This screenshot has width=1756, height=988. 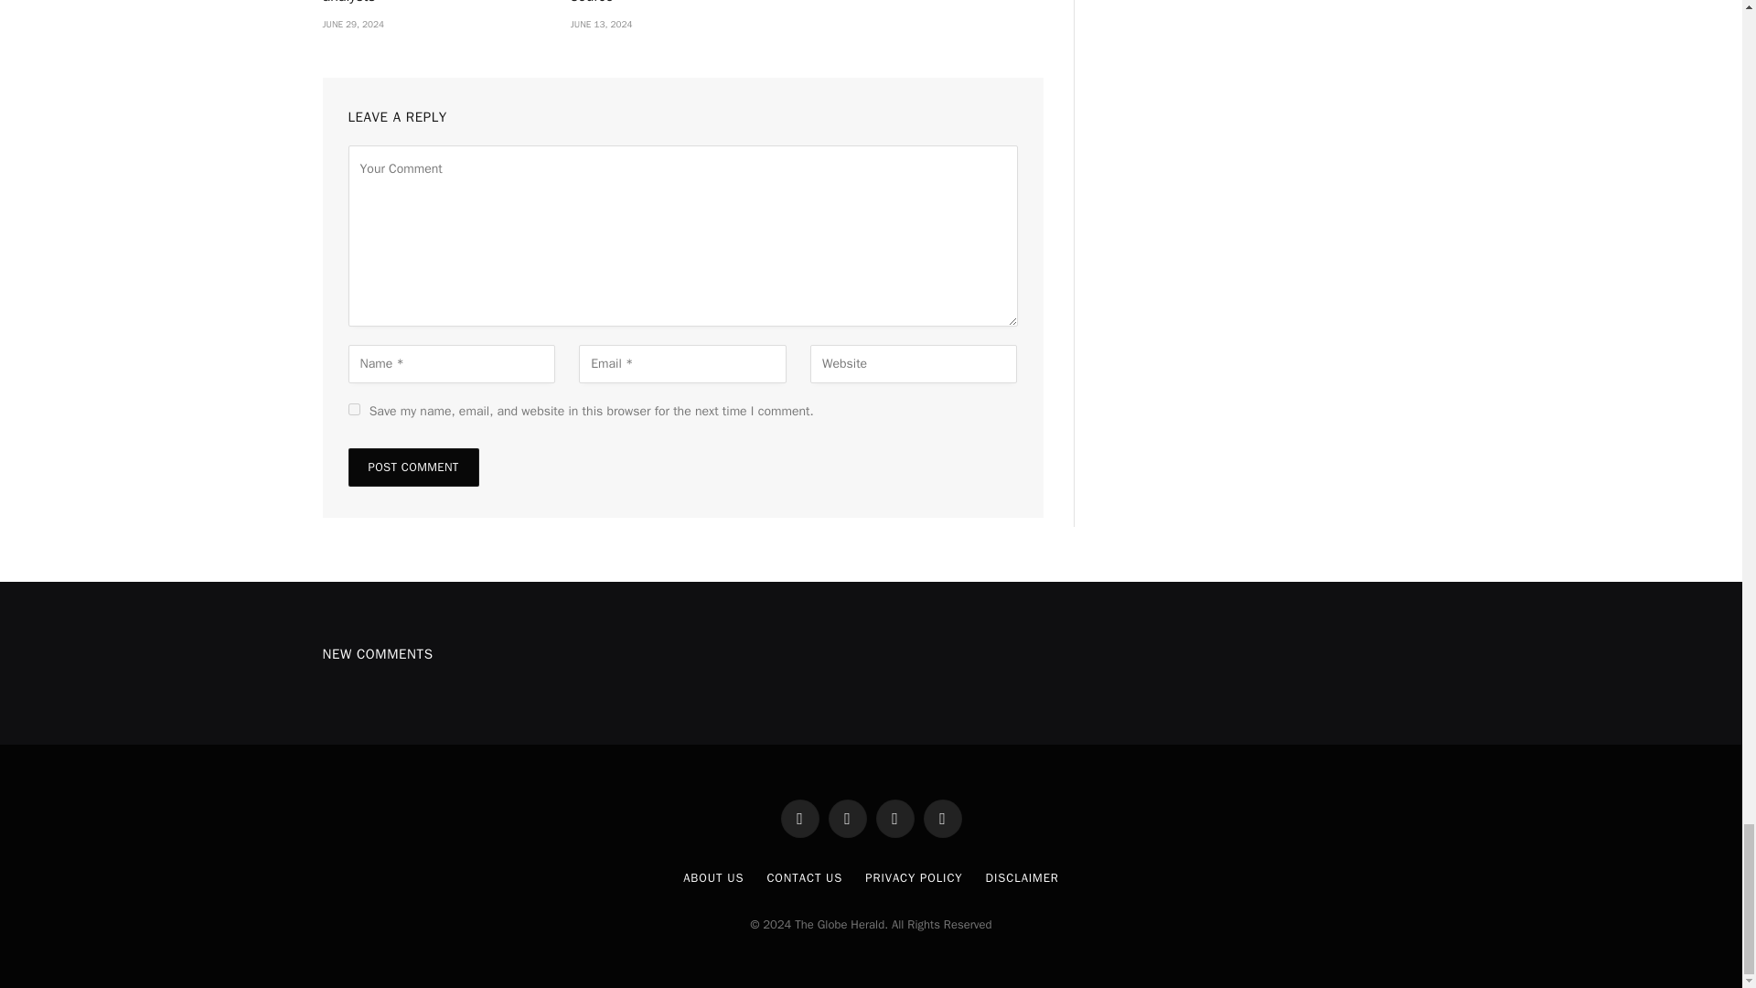 I want to click on Post Comment, so click(x=412, y=467).